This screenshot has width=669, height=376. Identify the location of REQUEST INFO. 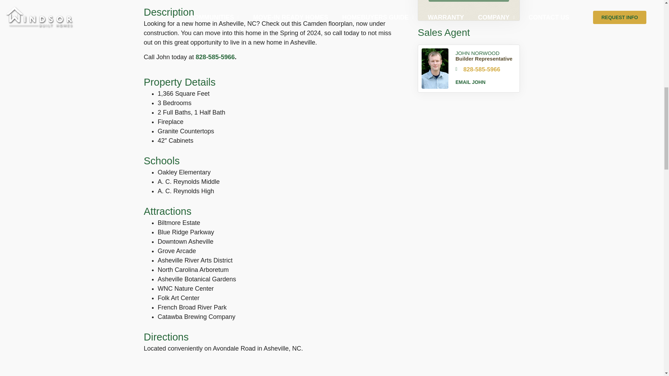
(469, 1).